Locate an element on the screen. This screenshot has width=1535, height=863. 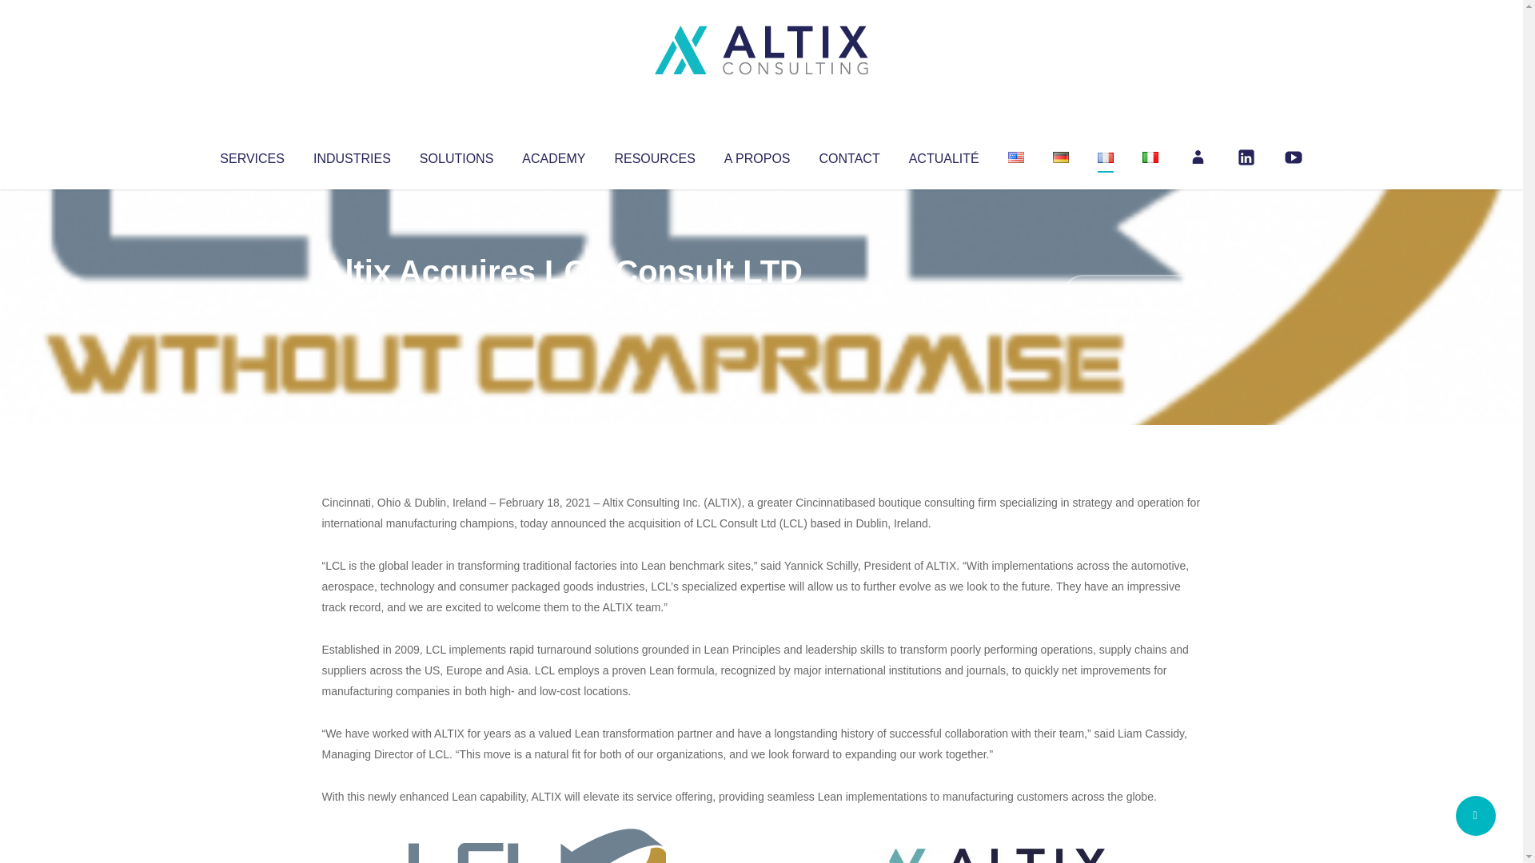
Altix is located at coordinates (352, 304).